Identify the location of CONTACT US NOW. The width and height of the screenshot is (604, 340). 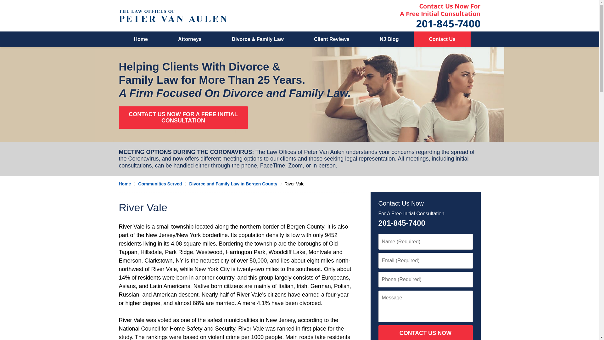
(425, 332).